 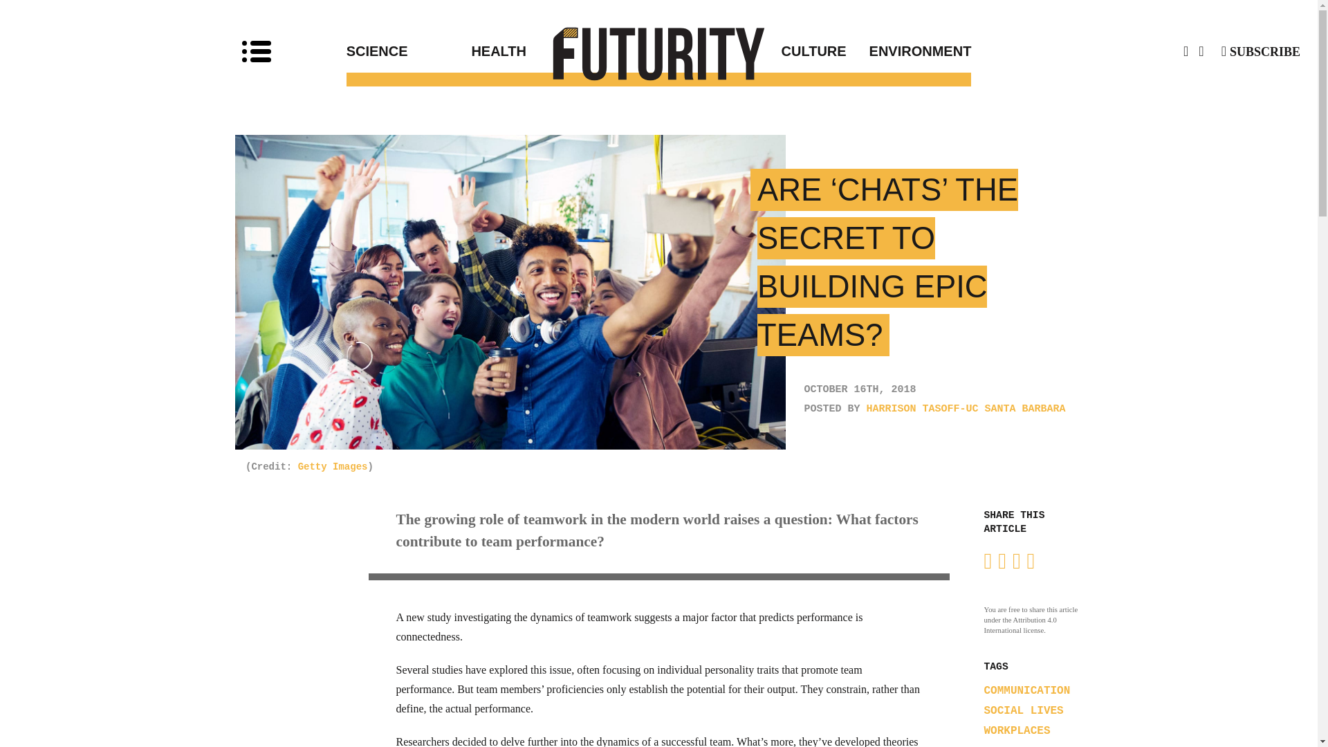 What do you see at coordinates (1017, 730) in the screenshot?
I see `WORKPLACES` at bounding box center [1017, 730].